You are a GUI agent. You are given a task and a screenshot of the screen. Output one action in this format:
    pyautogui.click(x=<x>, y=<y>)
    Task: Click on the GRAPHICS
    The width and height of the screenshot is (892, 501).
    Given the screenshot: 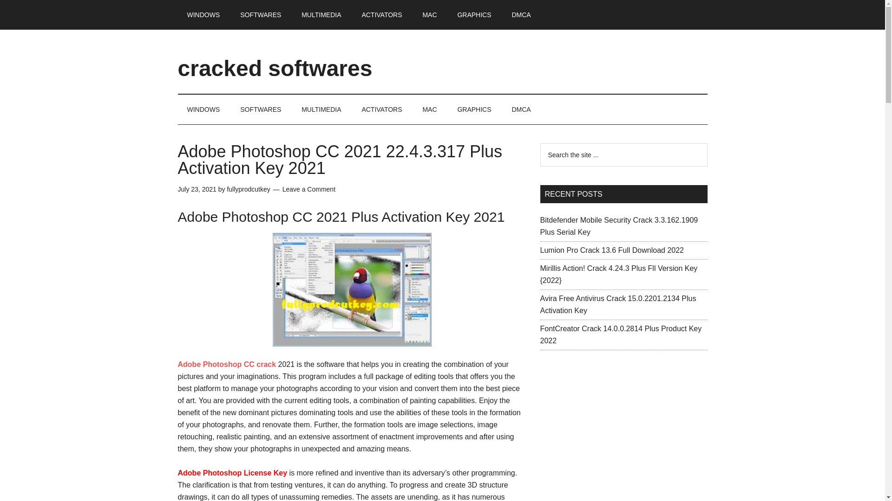 What is the action you would take?
    pyautogui.click(x=474, y=109)
    